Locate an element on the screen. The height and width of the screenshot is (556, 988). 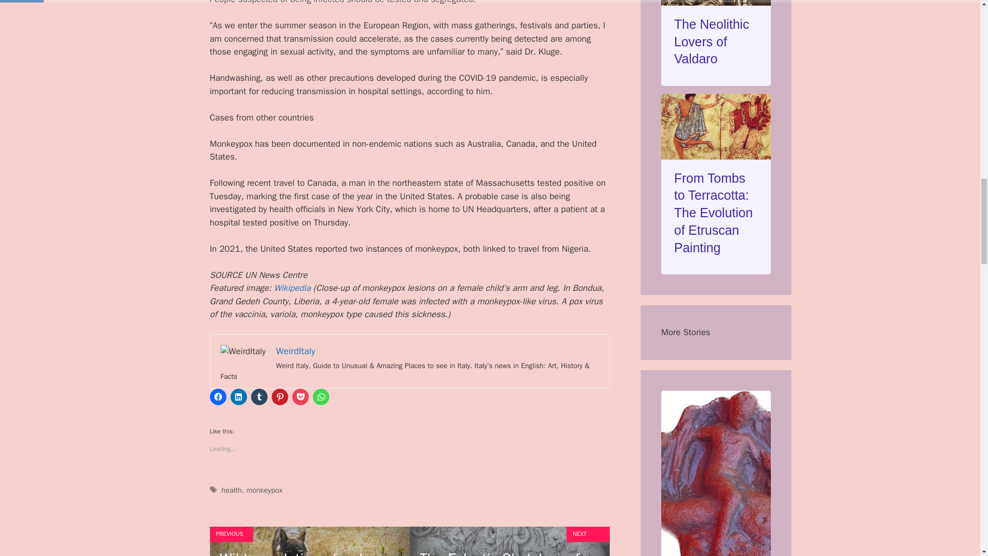
Wikipedia is located at coordinates (291, 288).